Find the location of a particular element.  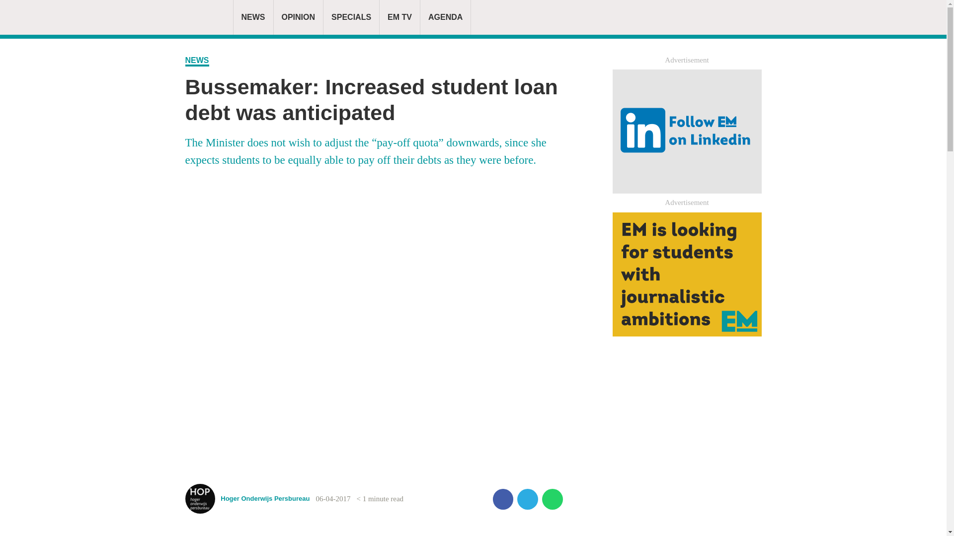

Search is located at coordinates (714, 17).